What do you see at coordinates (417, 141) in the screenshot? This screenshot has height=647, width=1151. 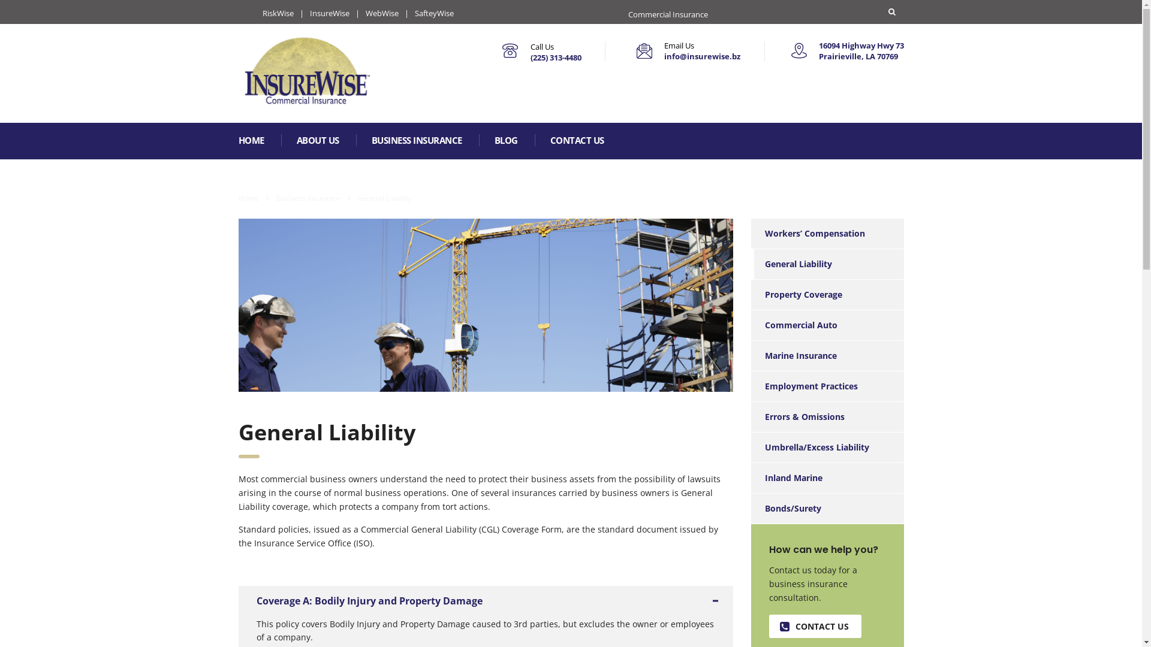 I see `BUSINESS INSURANCE` at bounding box center [417, 141].